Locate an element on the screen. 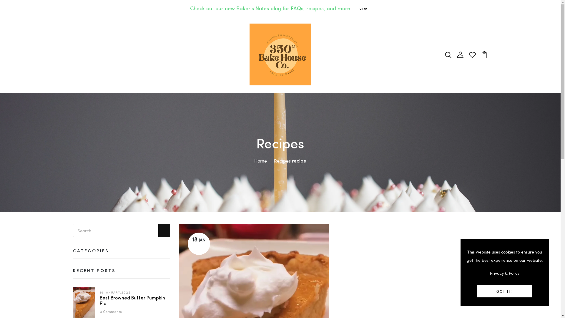  VIEW is located at coordinates (363, 9).